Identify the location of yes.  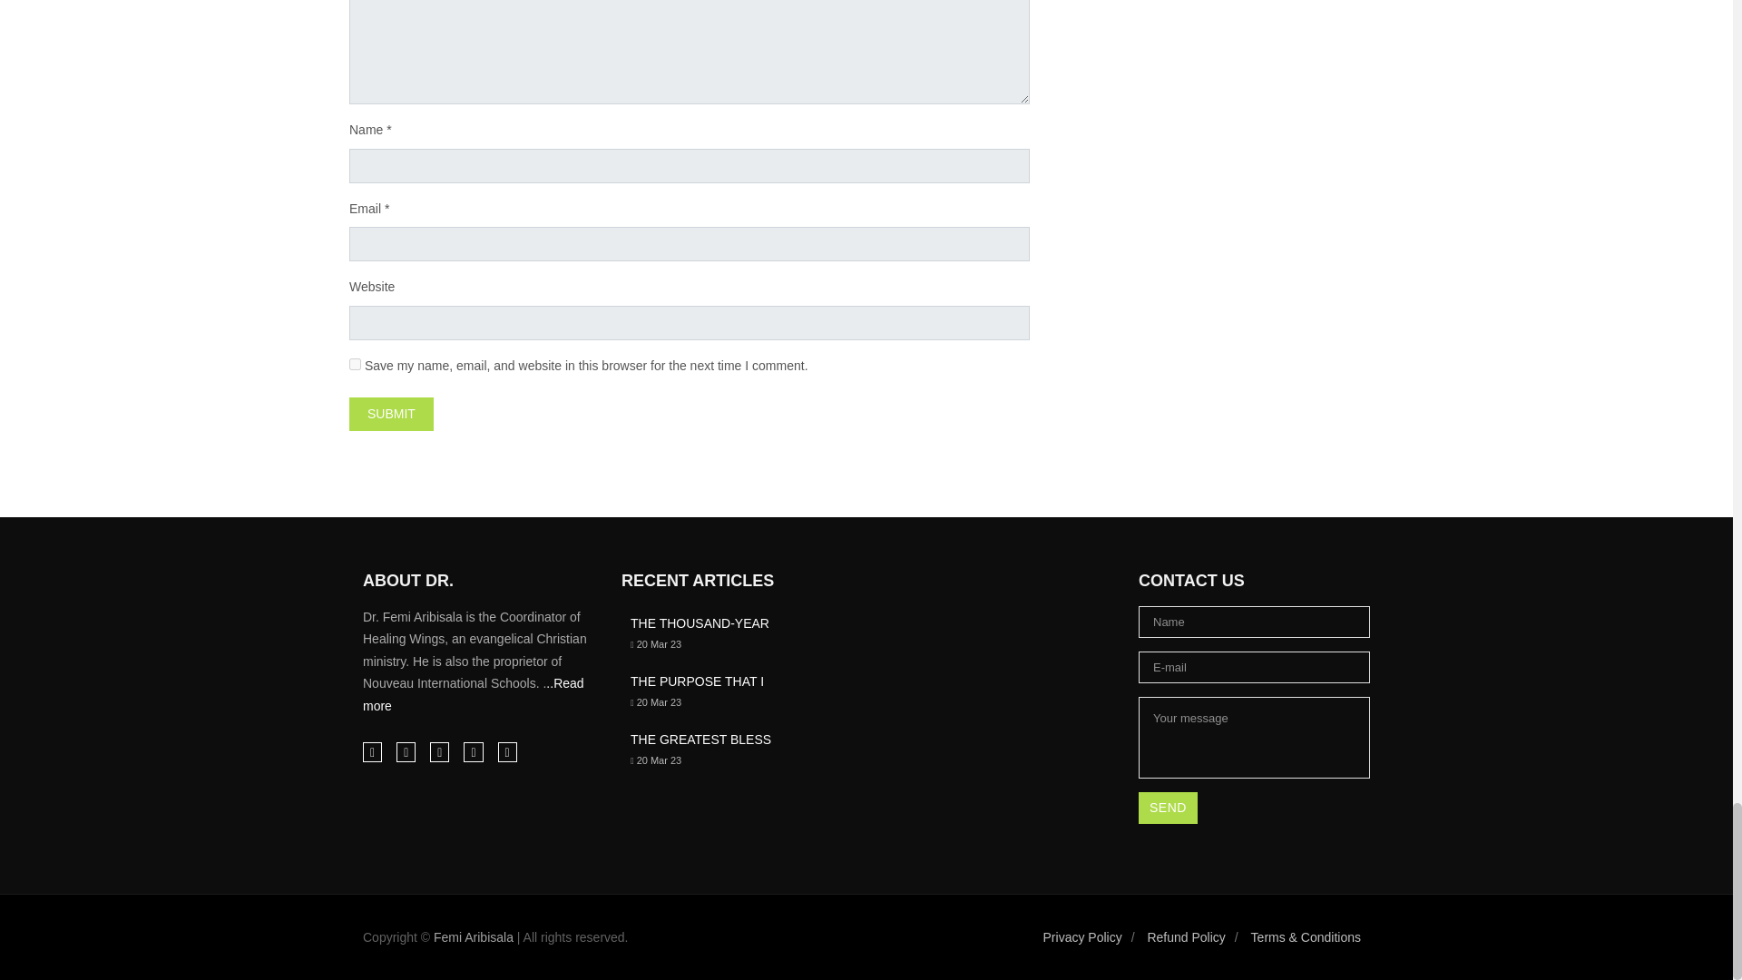
(355, 365).